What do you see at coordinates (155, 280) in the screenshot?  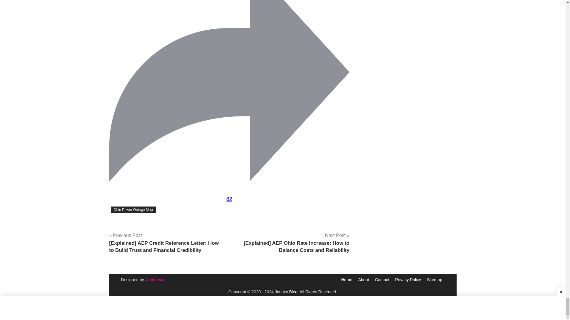 I see `Admin` at bounding box center [155, 280].